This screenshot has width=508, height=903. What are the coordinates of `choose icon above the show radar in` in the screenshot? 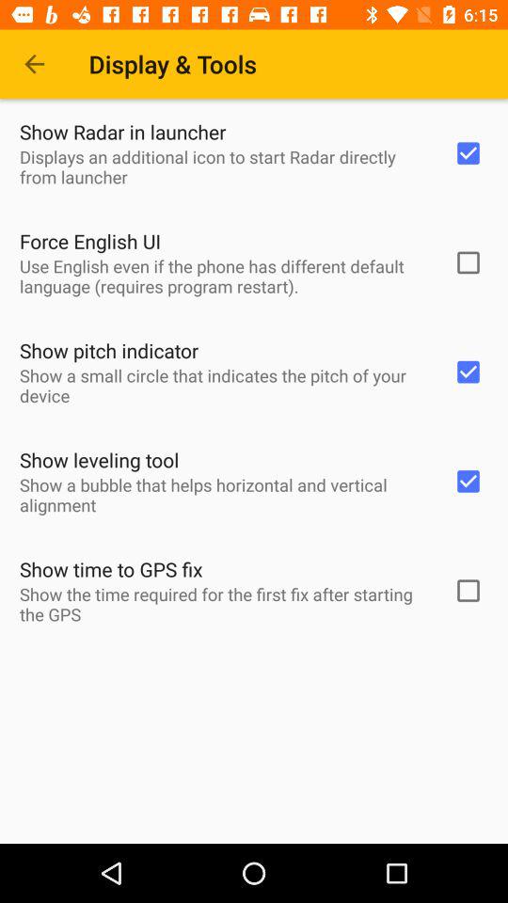 It's located at (34, 64).